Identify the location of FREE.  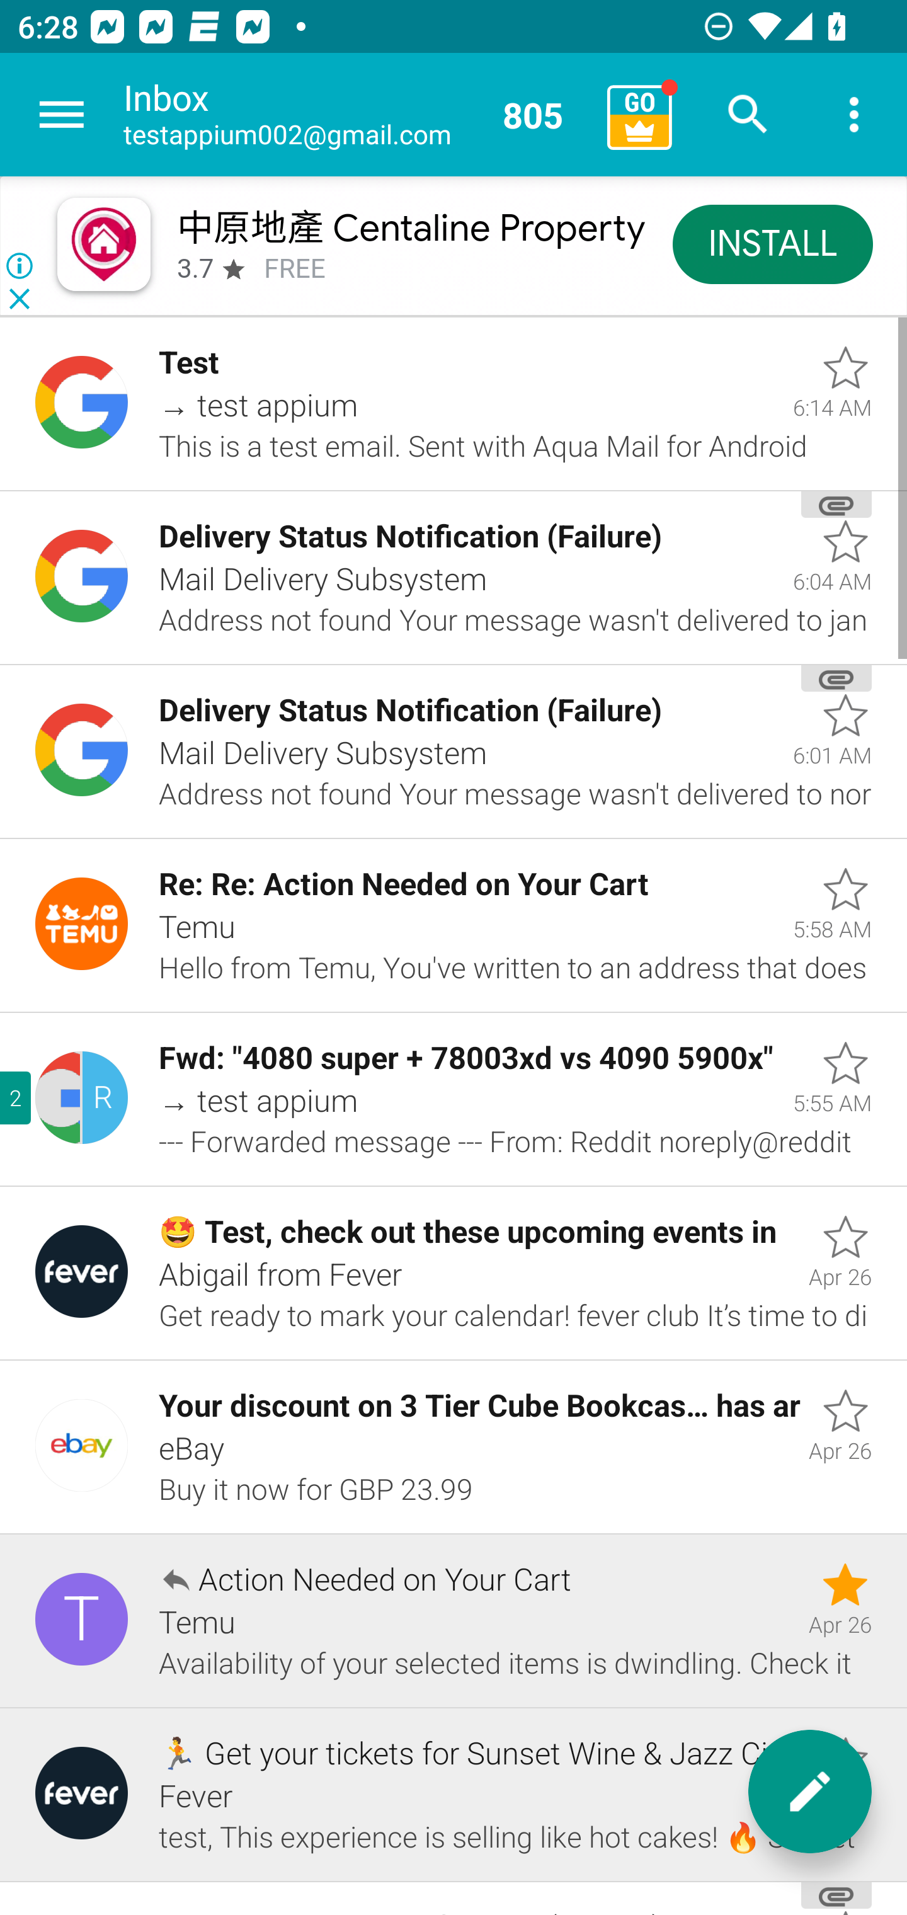
(295, 269).